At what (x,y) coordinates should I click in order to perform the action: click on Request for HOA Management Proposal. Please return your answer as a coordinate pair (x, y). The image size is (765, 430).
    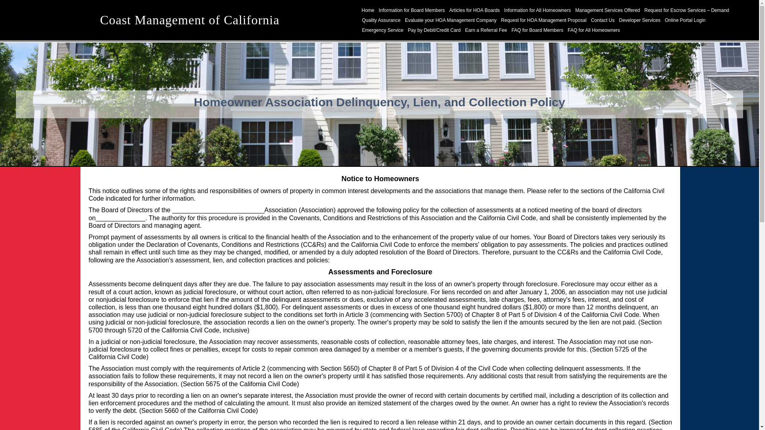
    Looking at the image, I should click on (543, 20).